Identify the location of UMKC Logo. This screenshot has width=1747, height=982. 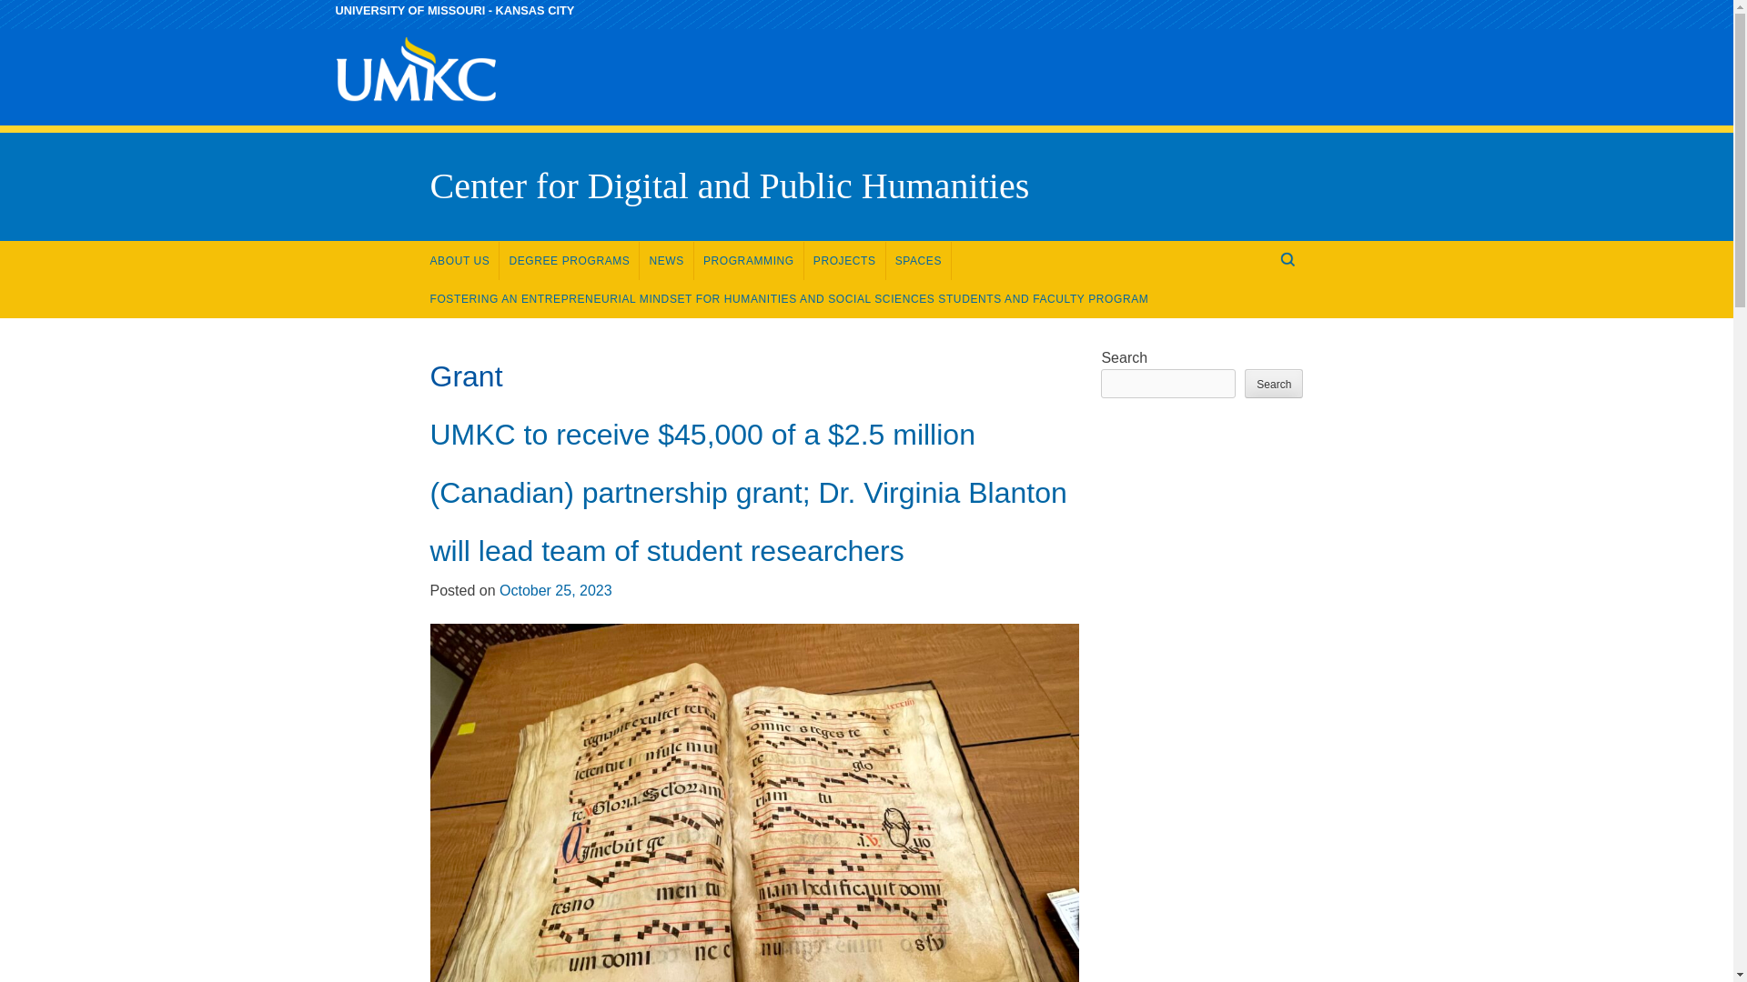
(415, 69).